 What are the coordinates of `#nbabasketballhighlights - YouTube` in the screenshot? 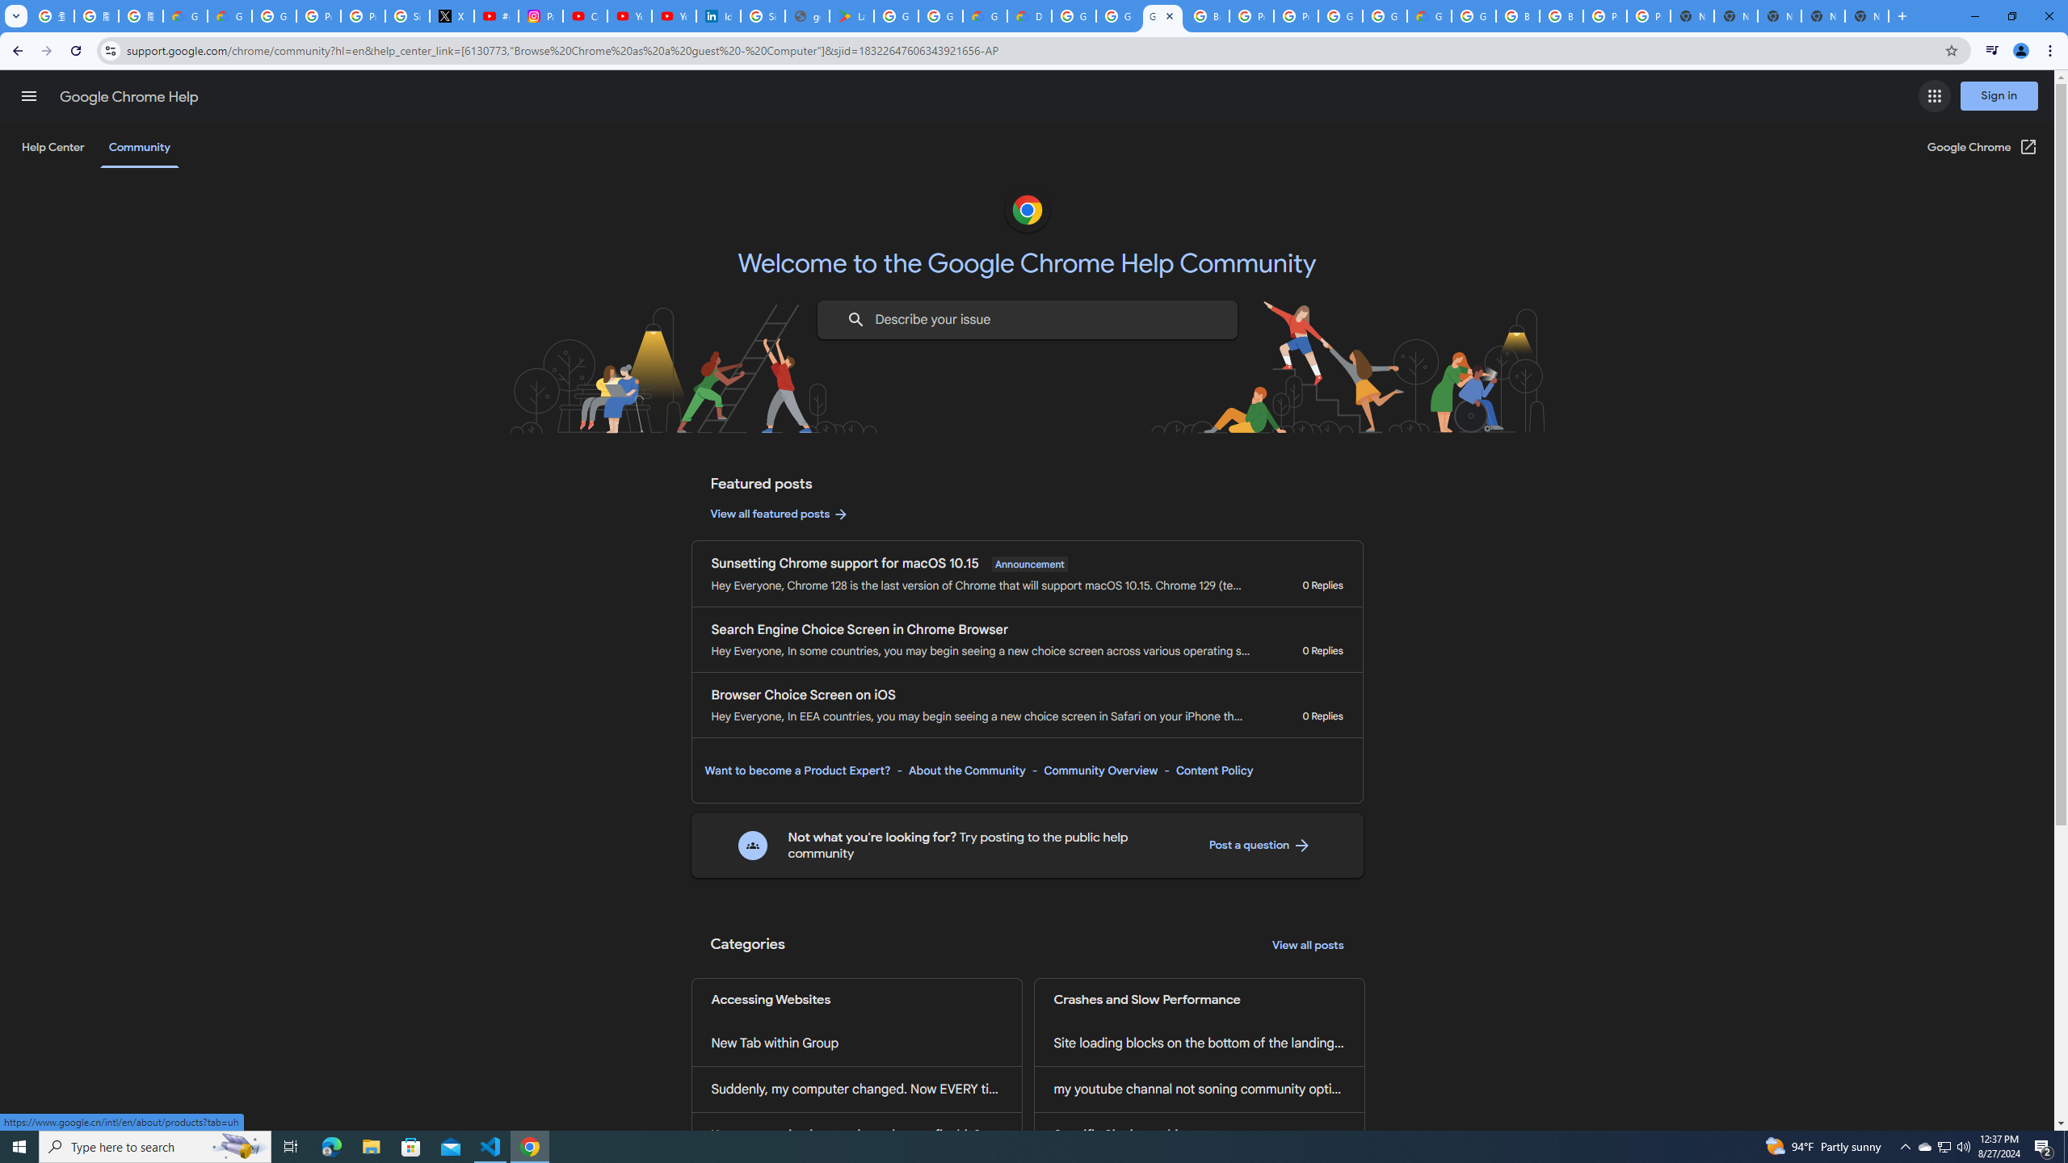 It's located at (496, 16).